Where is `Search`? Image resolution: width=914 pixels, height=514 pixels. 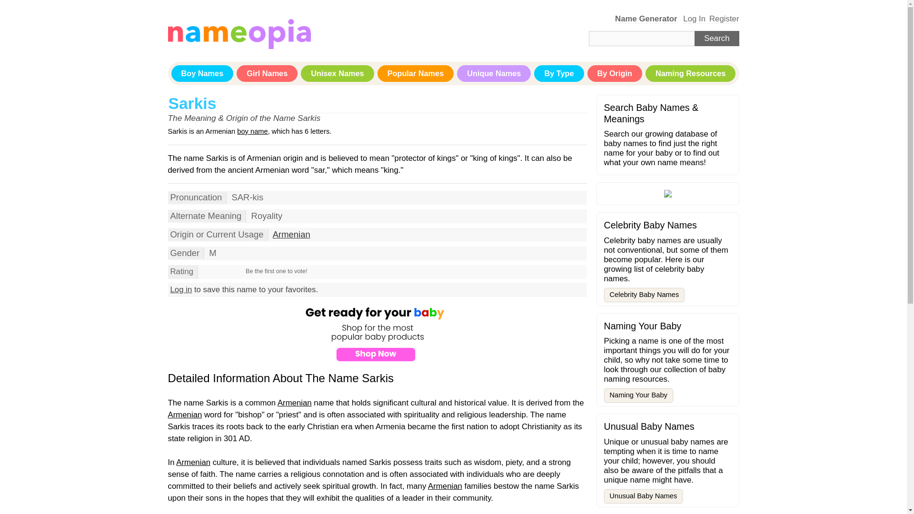 Search is located at coordinates (716, 38).